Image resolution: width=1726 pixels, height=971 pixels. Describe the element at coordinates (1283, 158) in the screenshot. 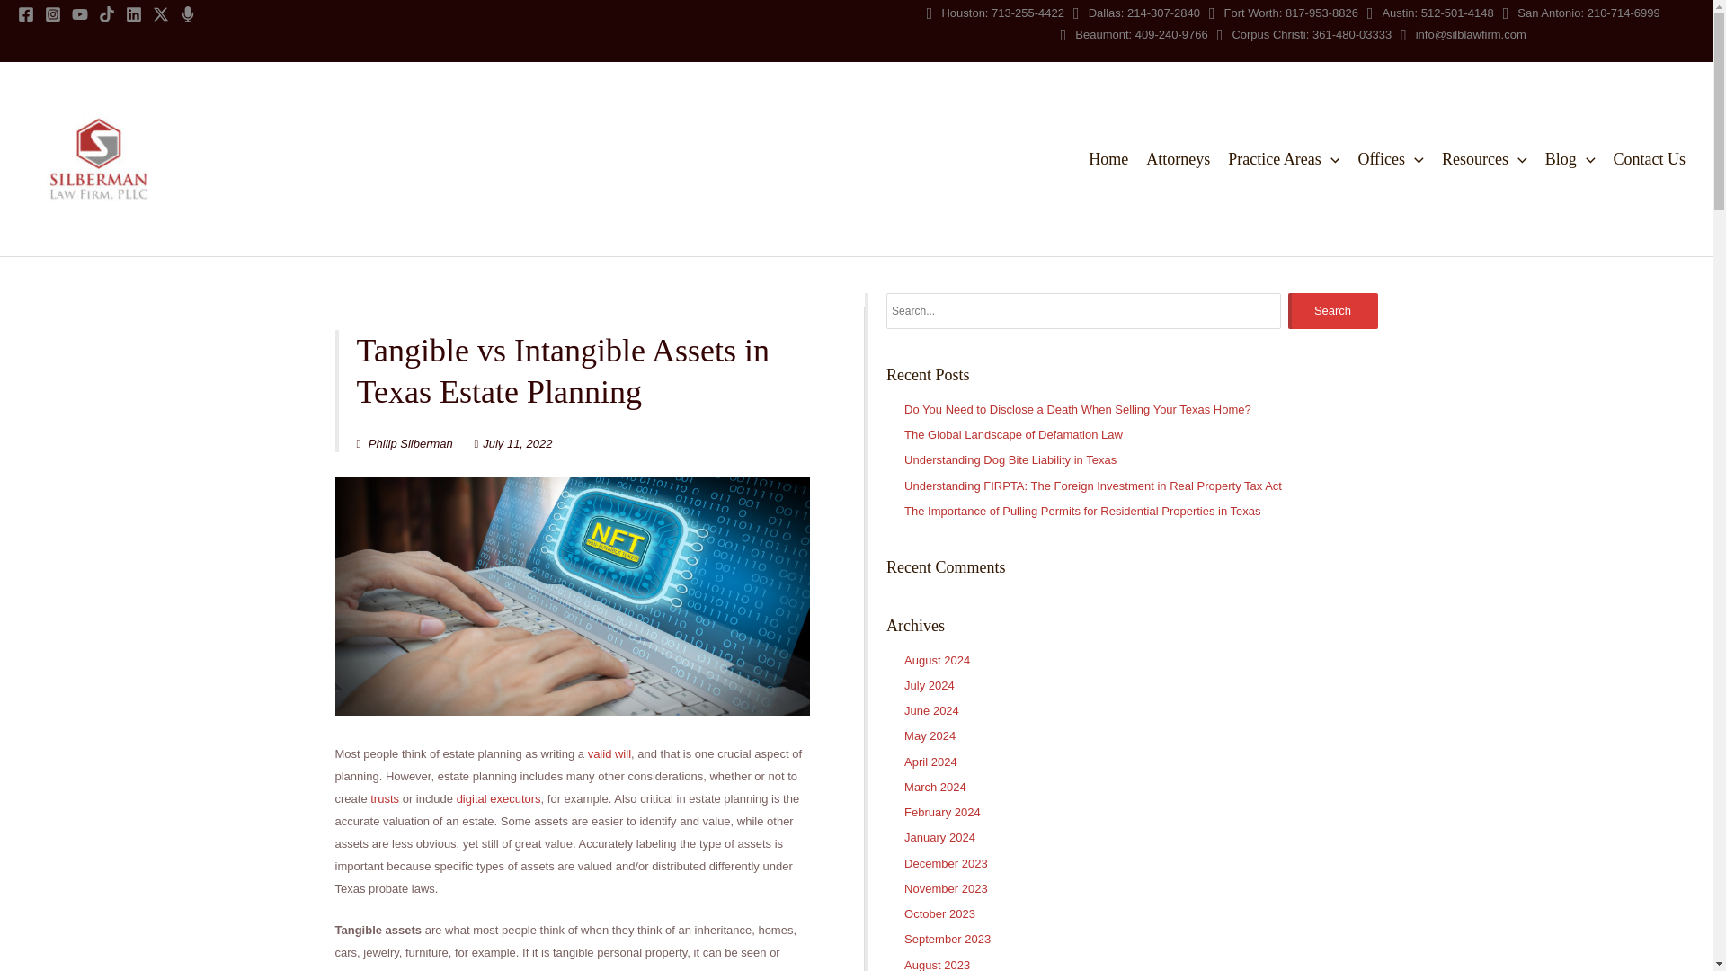

I see `Practice Areas` at that location.